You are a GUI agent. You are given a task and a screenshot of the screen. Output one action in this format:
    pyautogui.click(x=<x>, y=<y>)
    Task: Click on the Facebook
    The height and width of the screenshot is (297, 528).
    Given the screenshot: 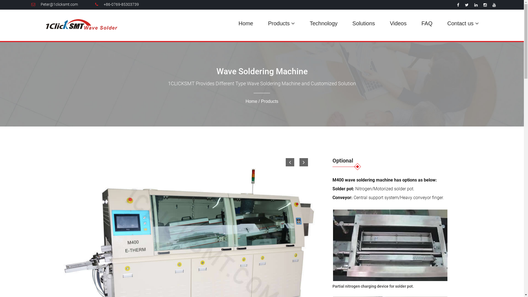 What is the action you would take?
    pyautogui.click(x=458, y=5)
    